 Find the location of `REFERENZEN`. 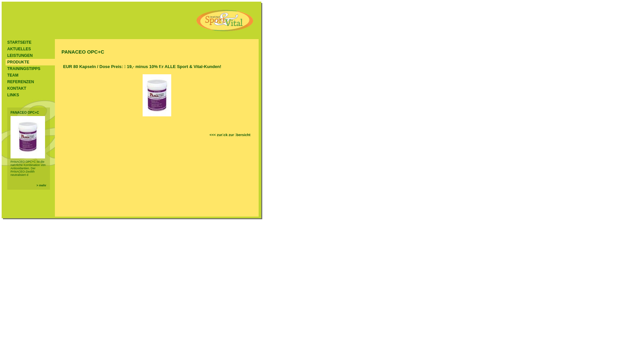

REFERENZEN is located at coordinates (30, 82).